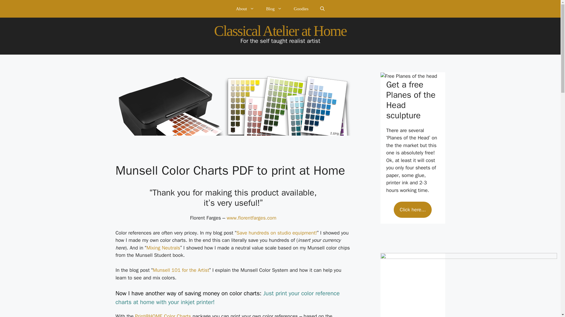 This screenshot has height=317, width=565. I want to click on Munsell 101 for the Artist, so click(181, 270).